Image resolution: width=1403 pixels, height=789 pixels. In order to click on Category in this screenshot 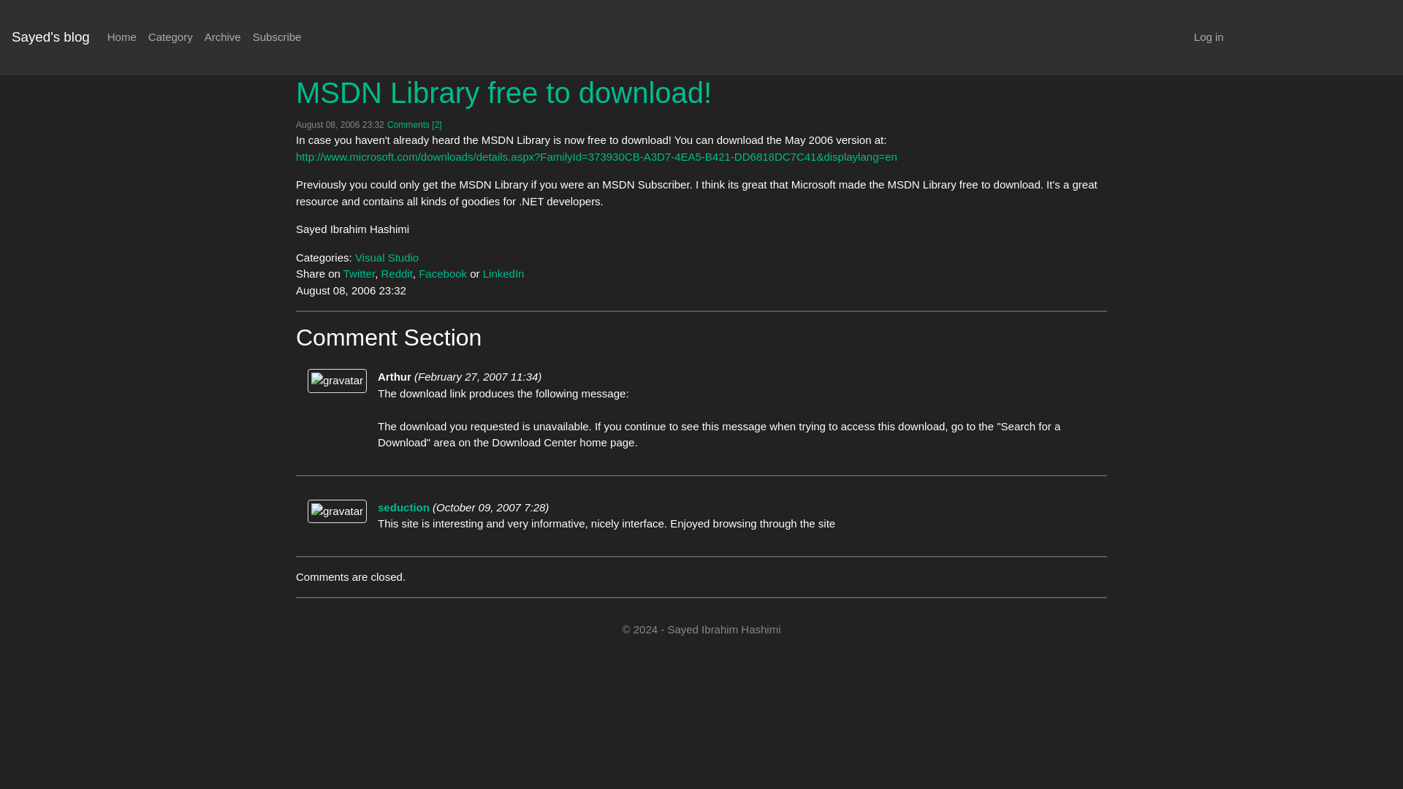, I will do `click(171, 38)`.